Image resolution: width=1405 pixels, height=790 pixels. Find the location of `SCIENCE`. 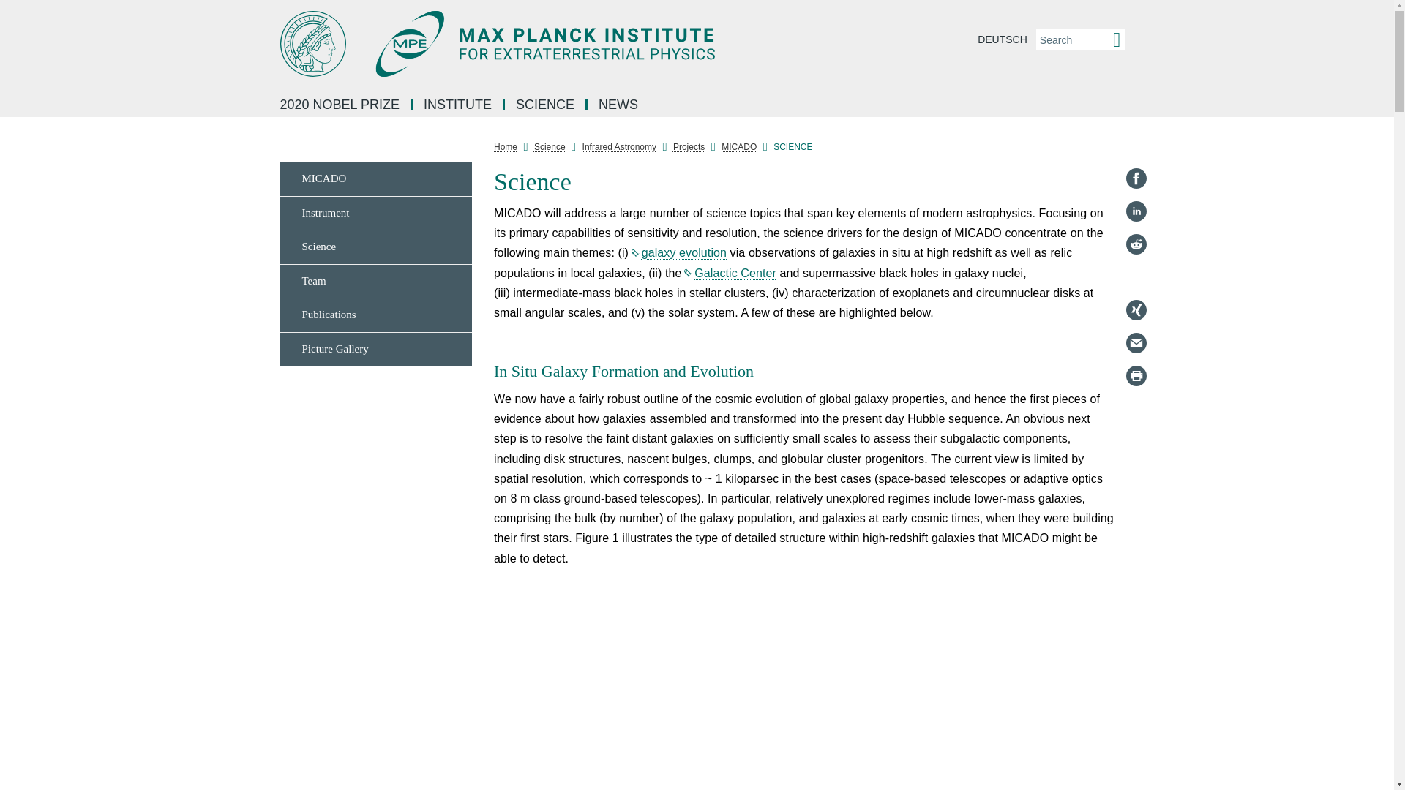

SCIENCE is located at coordinates (546, 105).